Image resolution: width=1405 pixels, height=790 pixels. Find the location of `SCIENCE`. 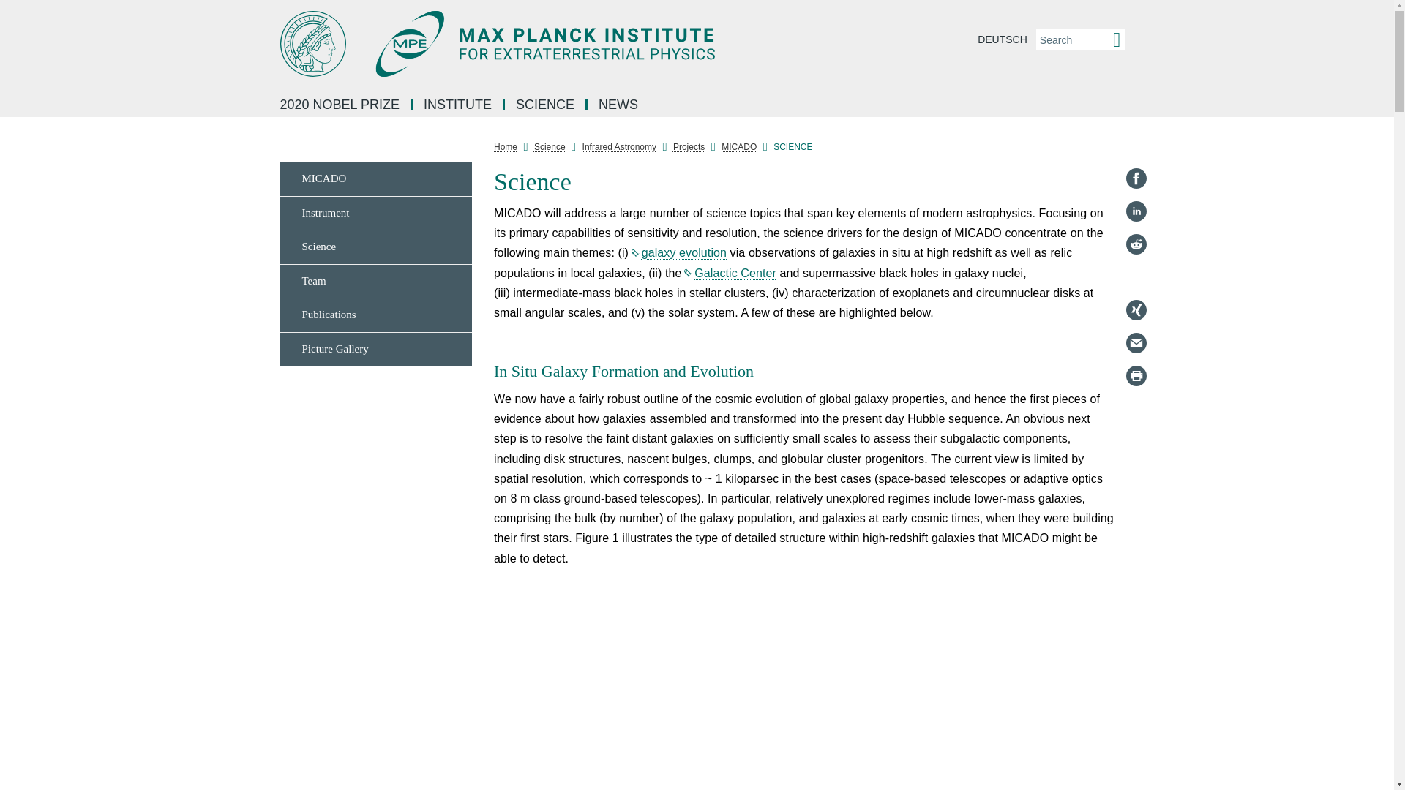

SCIENCE is located at coordinates (546, 105).